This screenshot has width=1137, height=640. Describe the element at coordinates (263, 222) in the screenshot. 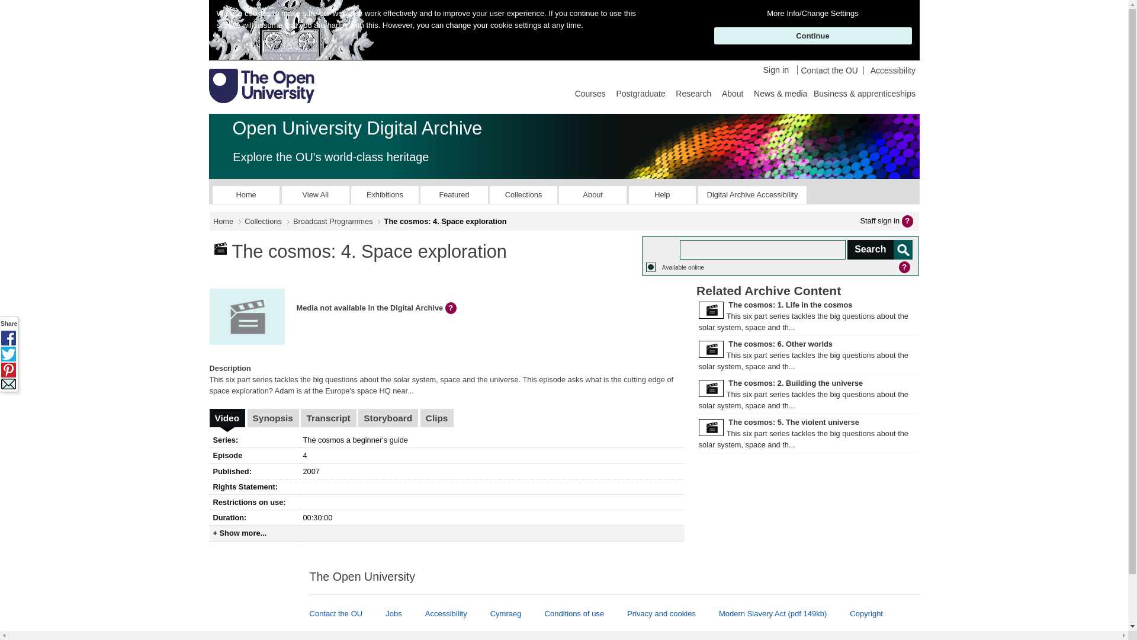

I see `Collections` at that location.